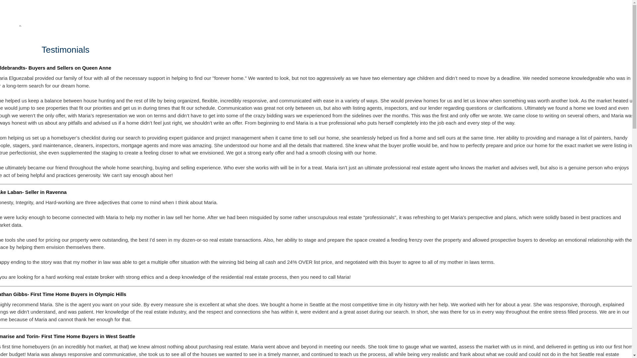  What do you see at coordinates (133, 69) in the screenshot?
I see `My Office's Listings` at bounding box center [133, 69].